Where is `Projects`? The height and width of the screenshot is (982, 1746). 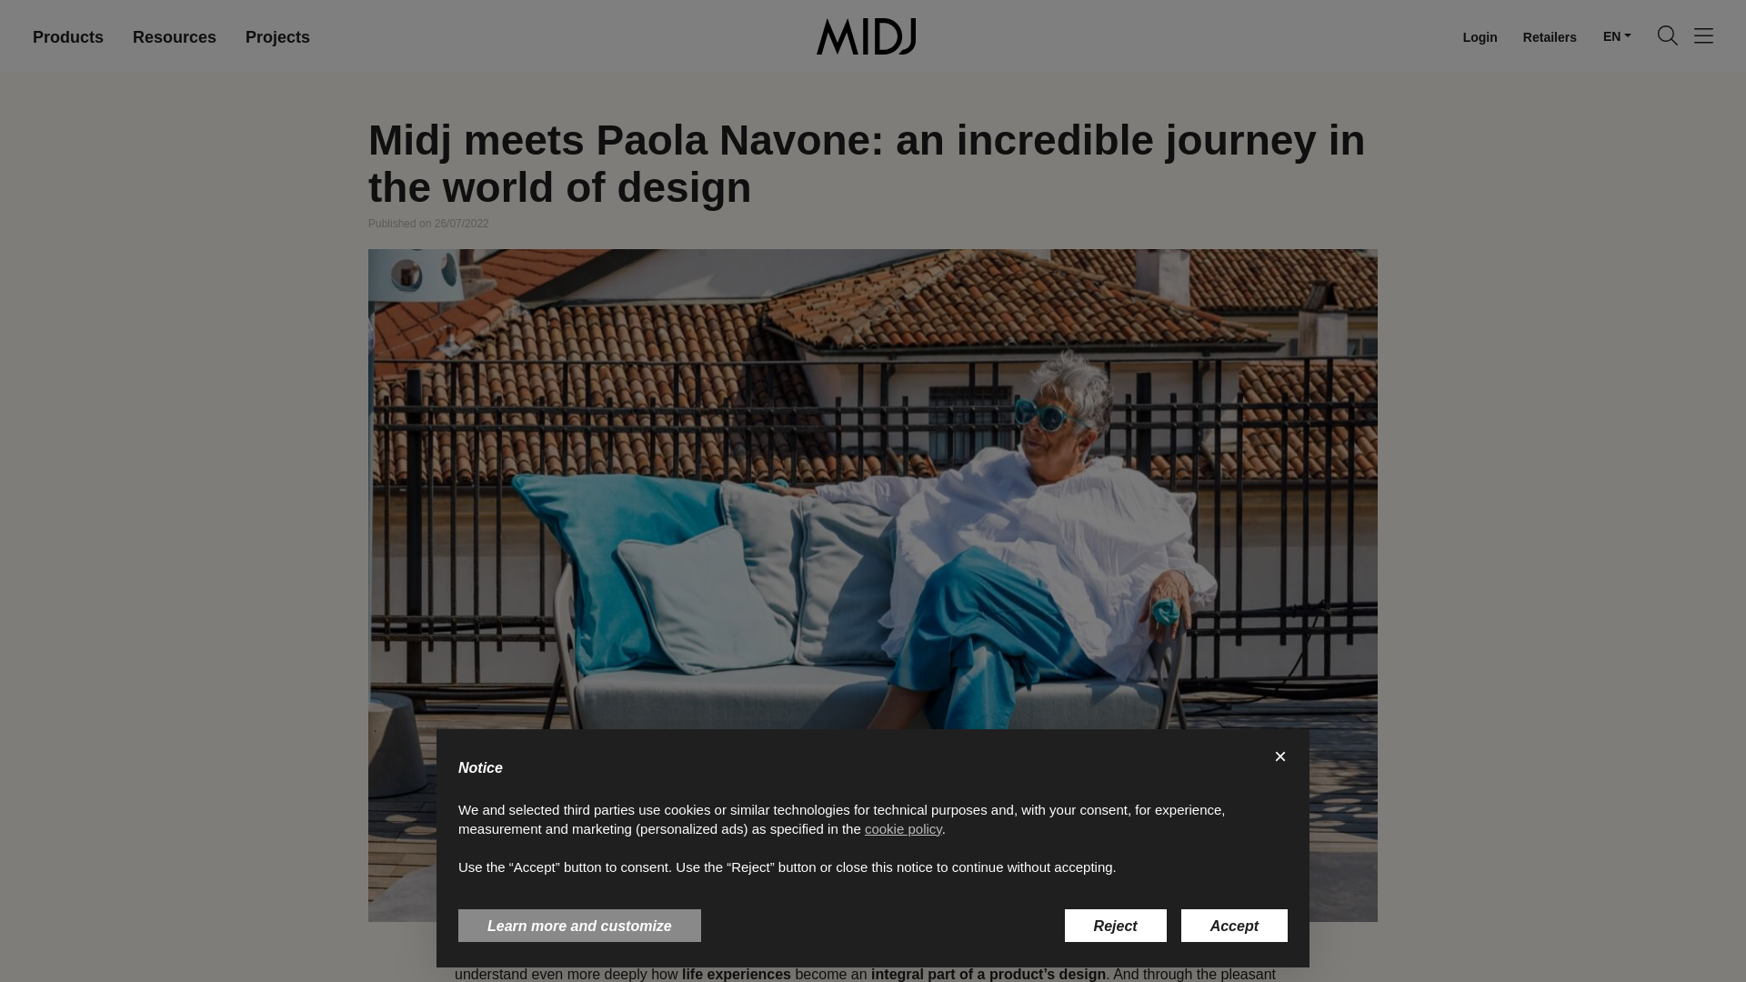 Projects is located at coordinates (277, 36).